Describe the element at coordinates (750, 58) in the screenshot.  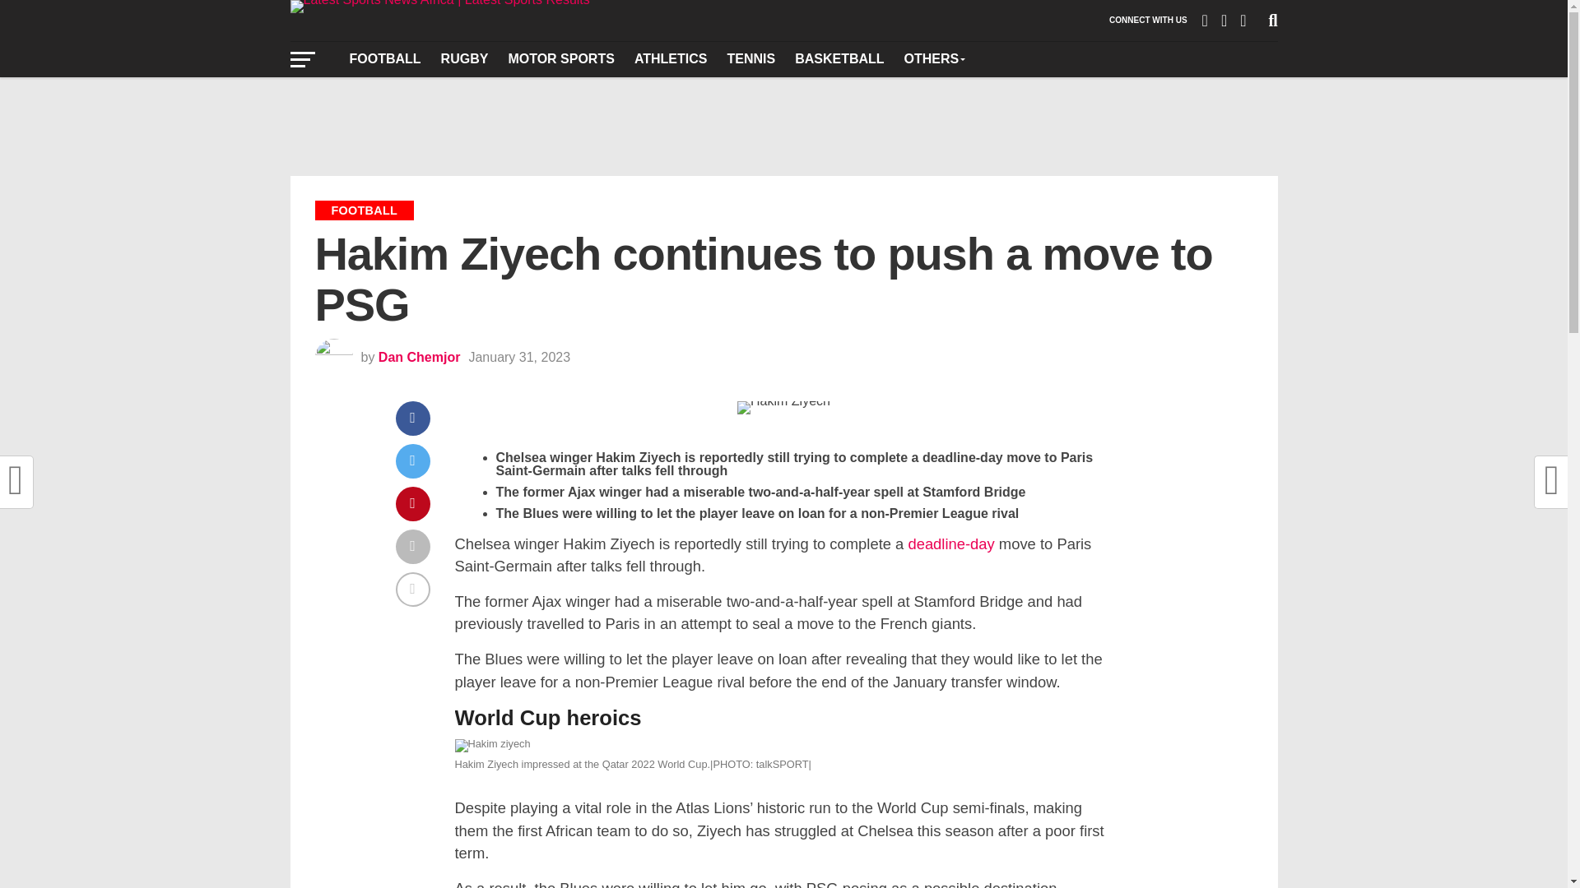
I see `TENNIS` at that location.